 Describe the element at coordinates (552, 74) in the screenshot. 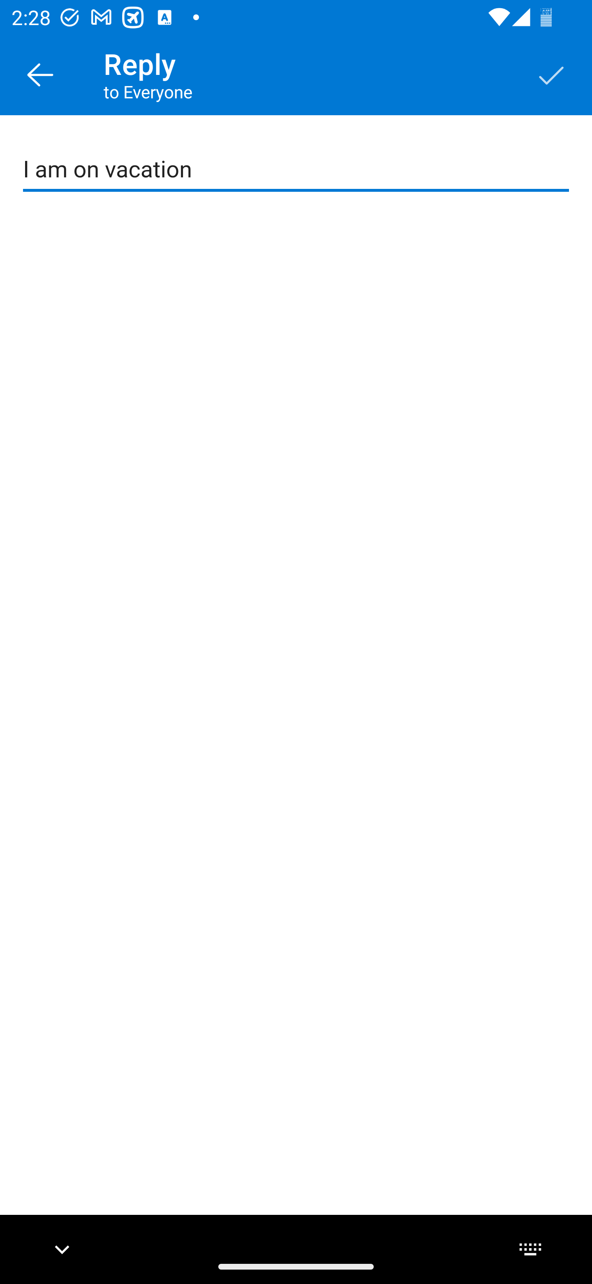

I see `Save` at that location.